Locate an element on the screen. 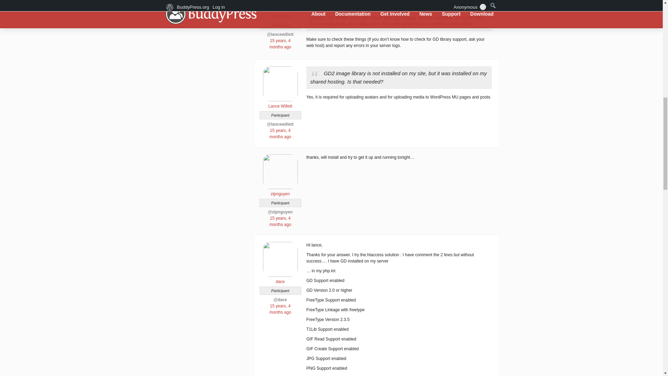 The height and width of the screenshot is (376, 668). zipnguyen is located at coordinates (280, 191).